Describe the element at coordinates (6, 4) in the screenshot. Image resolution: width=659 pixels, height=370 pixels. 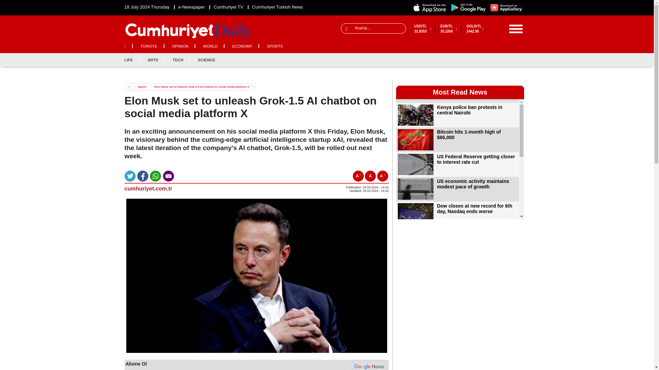
I see `Go` at that location.